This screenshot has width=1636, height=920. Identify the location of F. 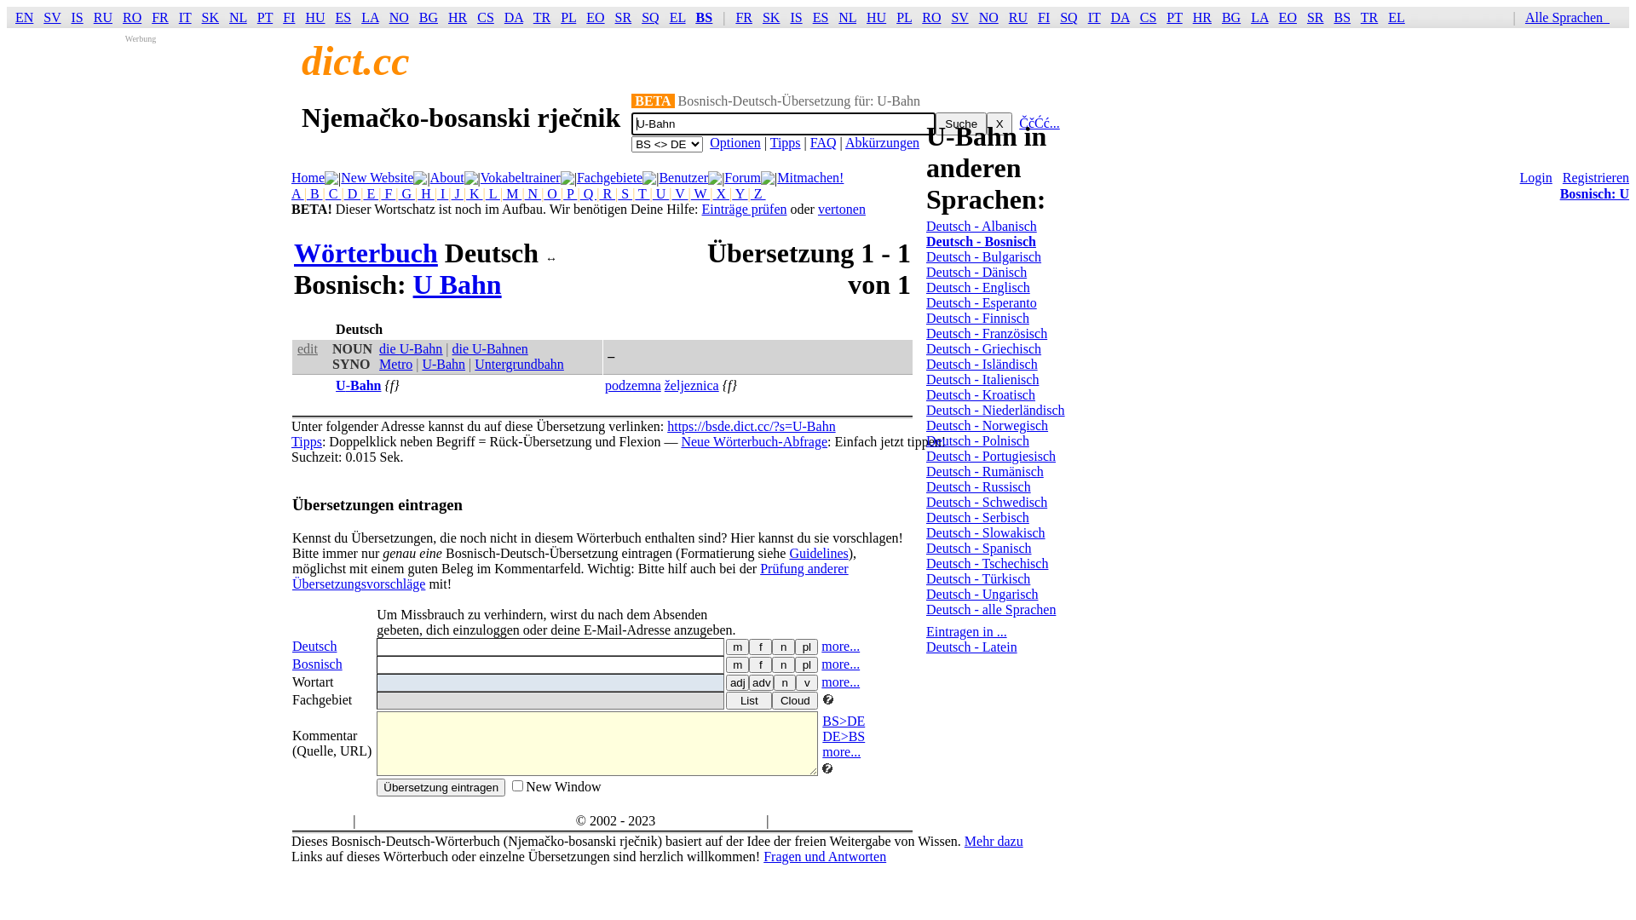
(389, 194).